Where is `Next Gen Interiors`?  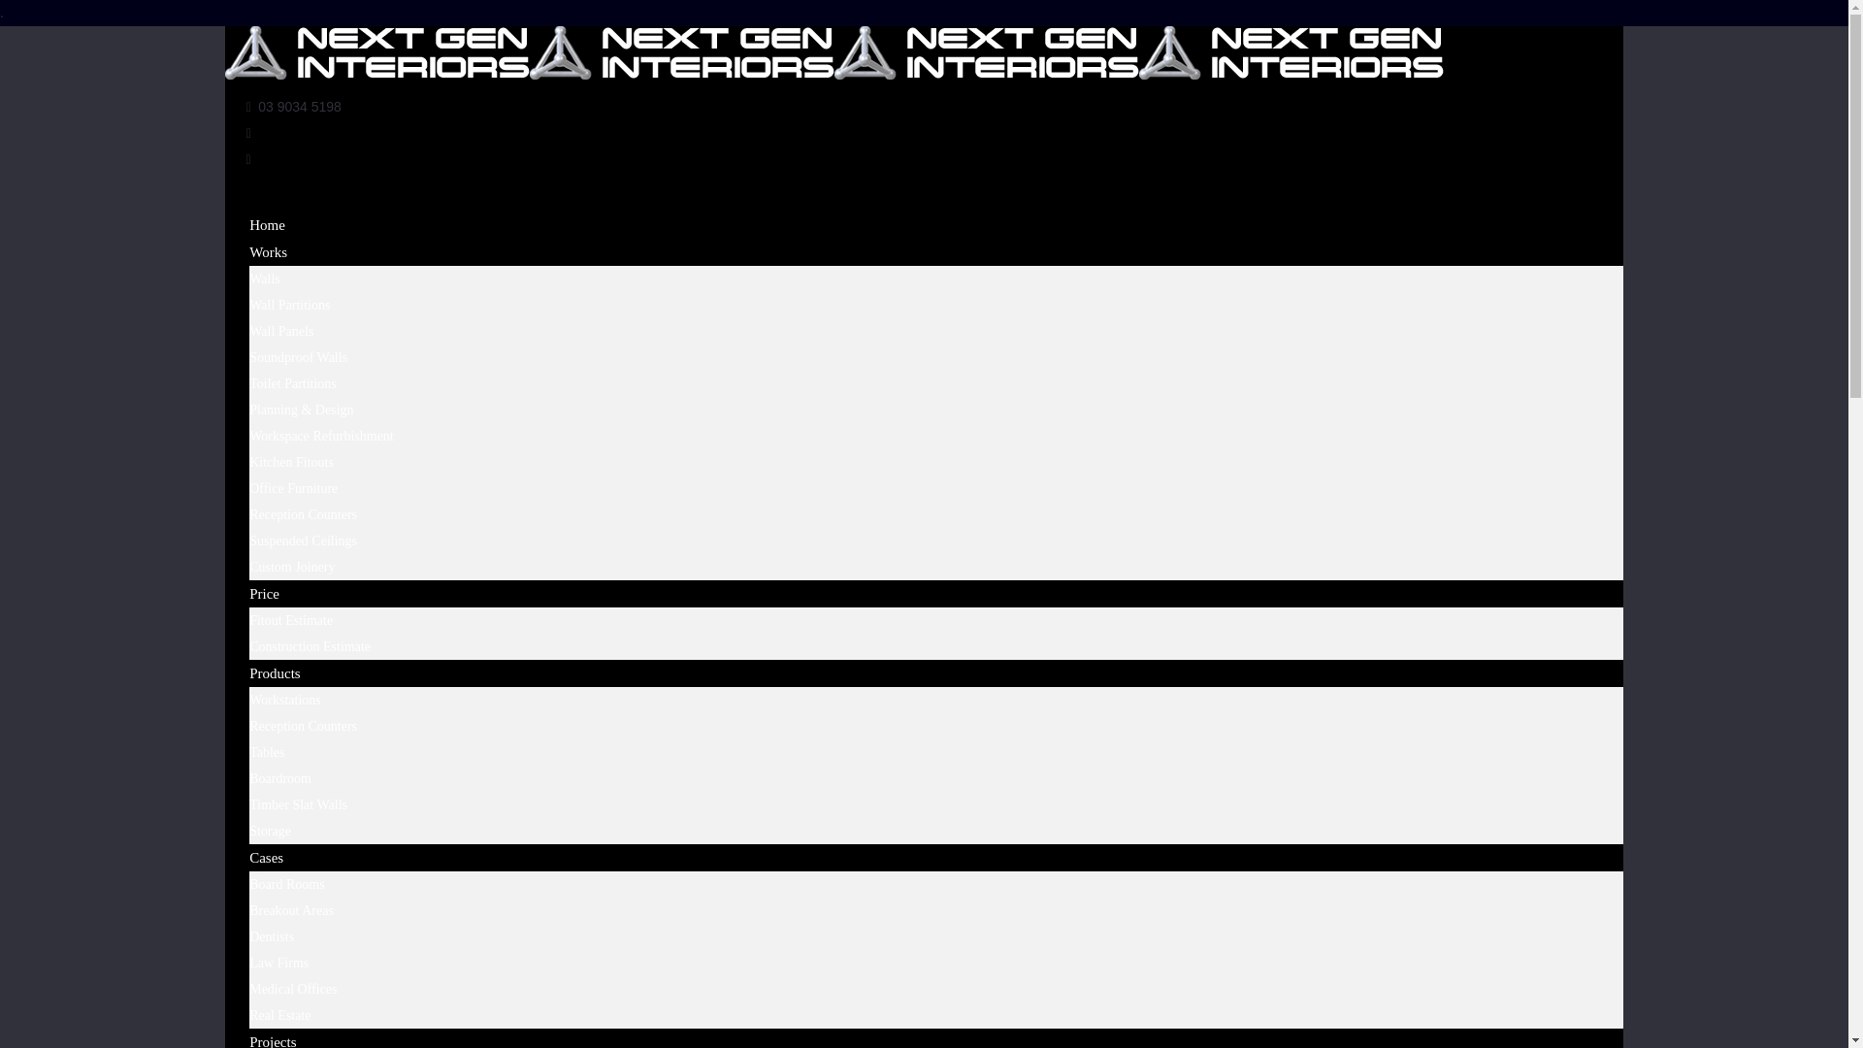
Next Gen Interiors is located at coordinates (834, 75).